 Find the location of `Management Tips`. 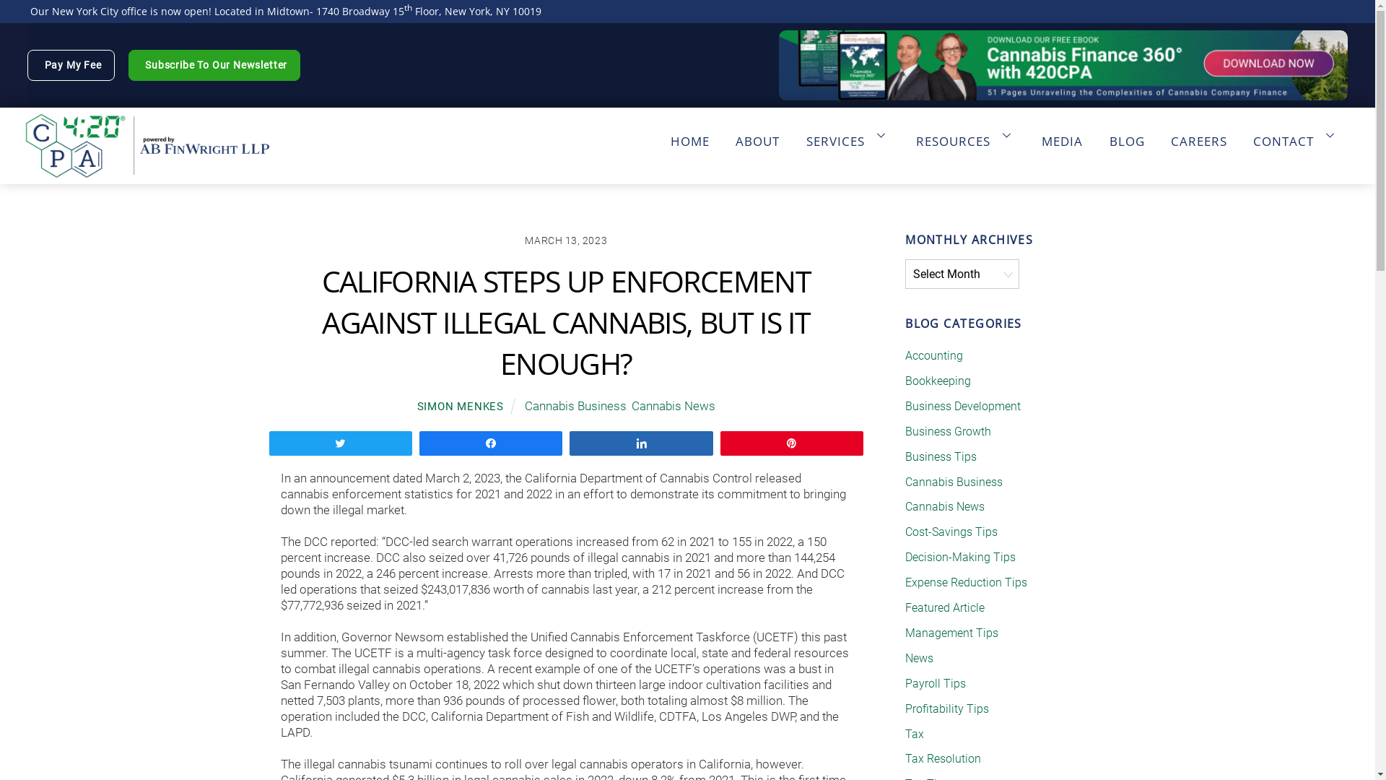

Management Tips is located at coordinates (951, 633).